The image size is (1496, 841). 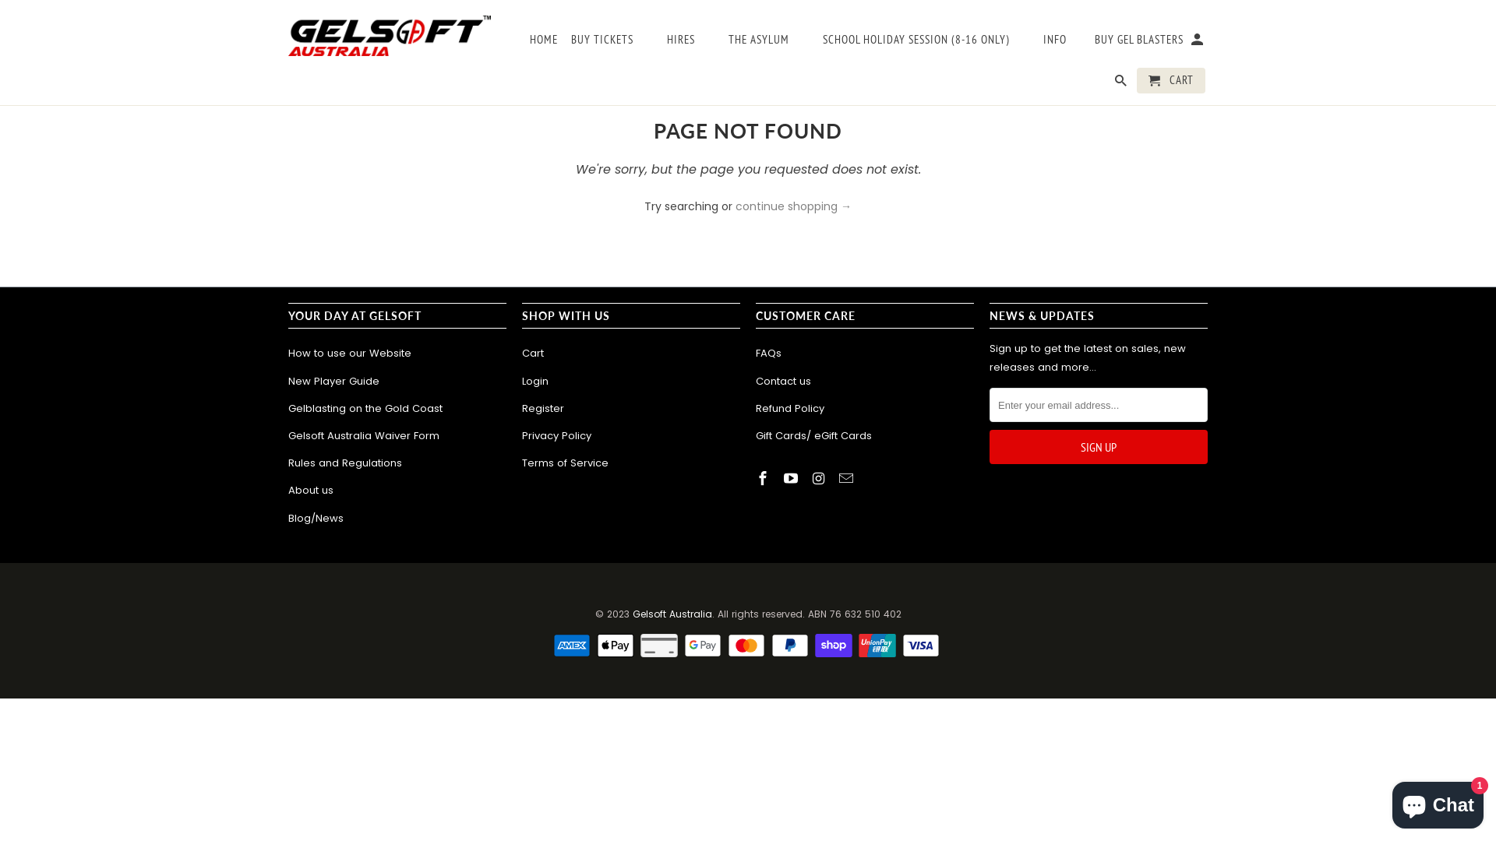 What do you see at coordinates (1198, 42) in the screenshot?
I see `My Account ` at bounding box center [1198, 42].